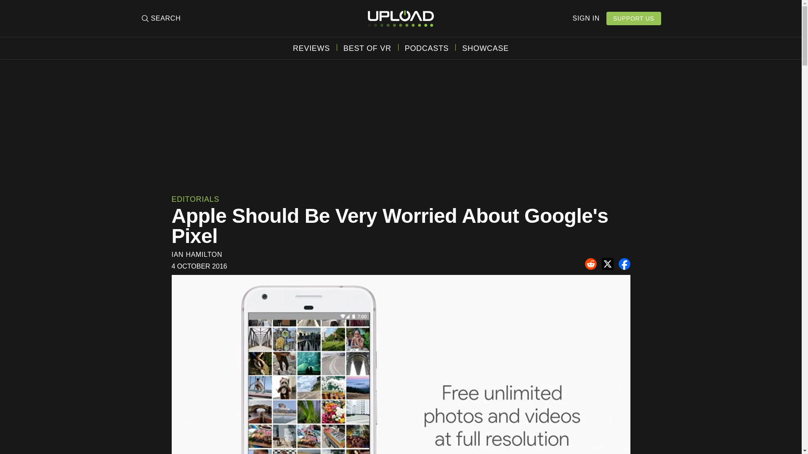 Image resolution: width=808 pixels, height=454 pixels. What do you see at coordinates (608, 264) in the screenshot?
I see `Share to Twitter` at bounding box center [608, 264].